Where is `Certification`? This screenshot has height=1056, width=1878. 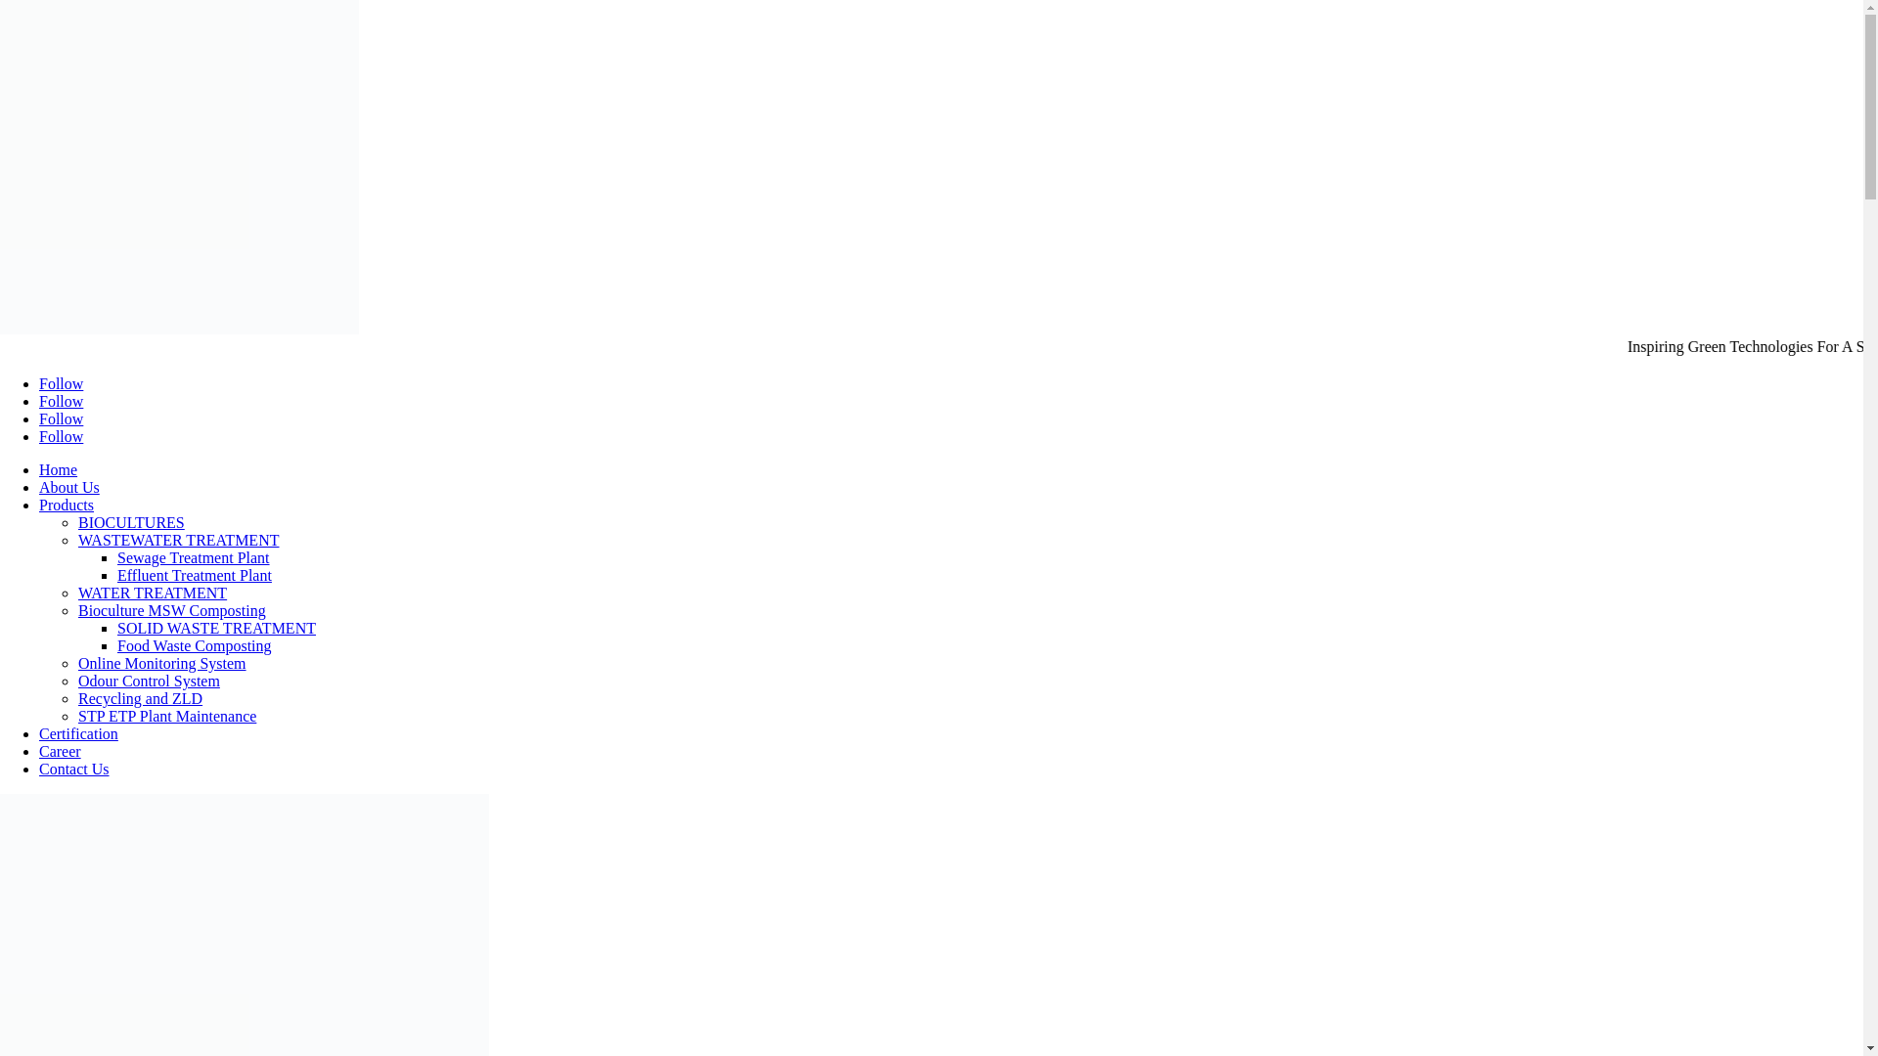
Certification is located at coordinates (78, 733).